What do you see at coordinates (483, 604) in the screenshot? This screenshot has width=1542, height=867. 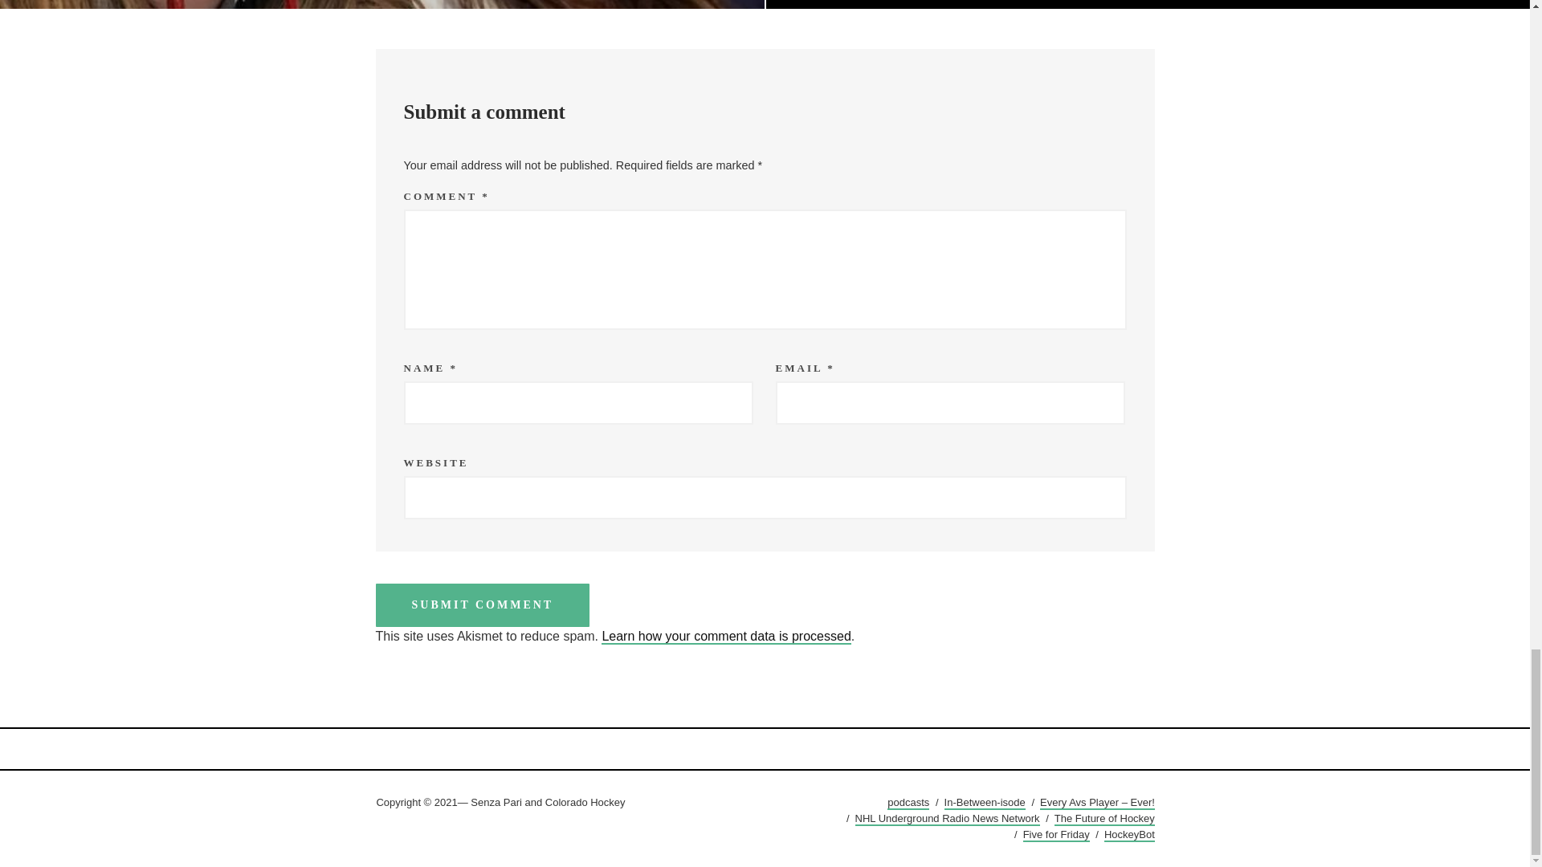 I see `Submit comment` at bounding box center [483, 604].